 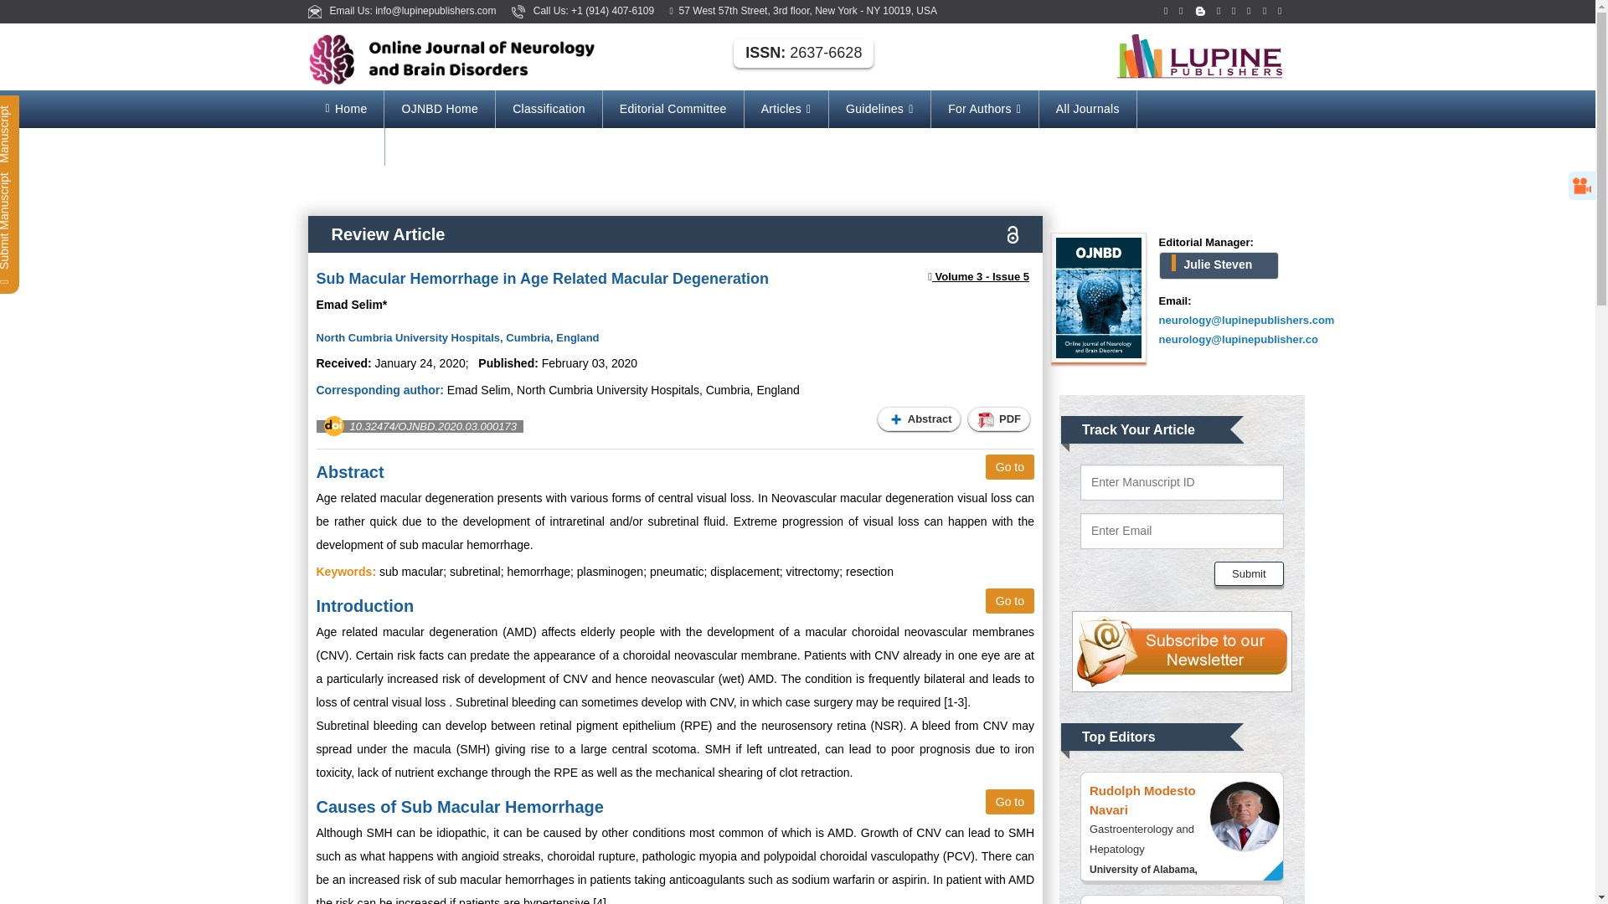 I want to click on OJNBD Home, so click(x=439, y=109).